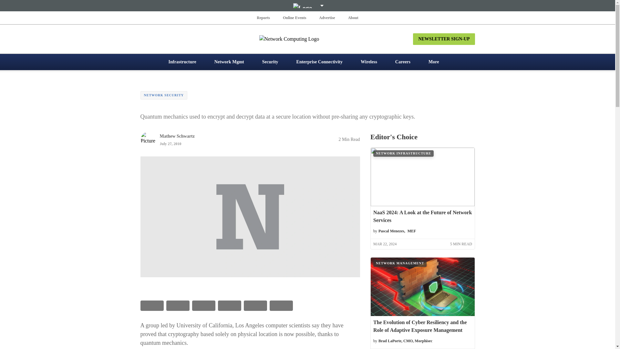  What do you see at coordinates (148, 139) in the screenshot?
I see `Picture of Mathew Schwartz` at bounding box center [148, 139].